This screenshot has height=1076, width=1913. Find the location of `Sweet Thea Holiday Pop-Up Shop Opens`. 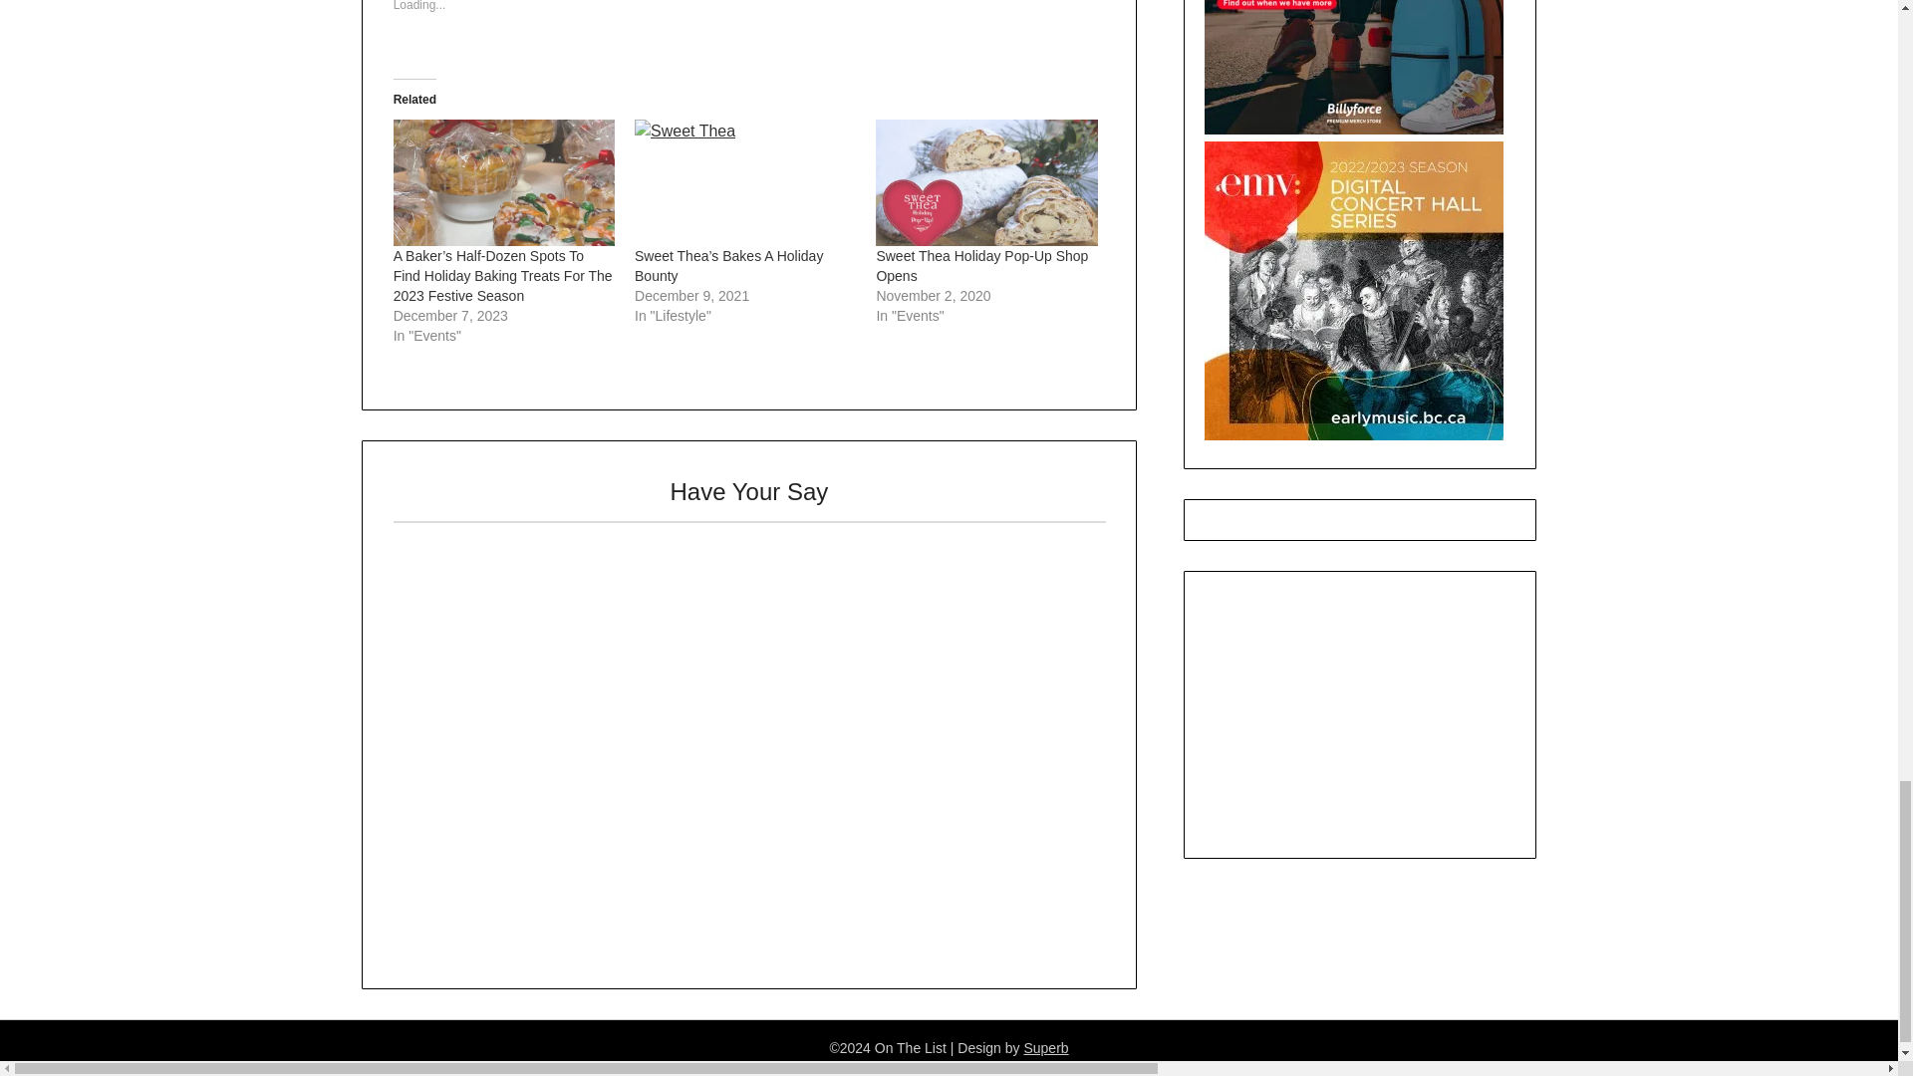

Sweet Thea Holiday Pop-Up Shop Opens is located at coordinates (986, 182).